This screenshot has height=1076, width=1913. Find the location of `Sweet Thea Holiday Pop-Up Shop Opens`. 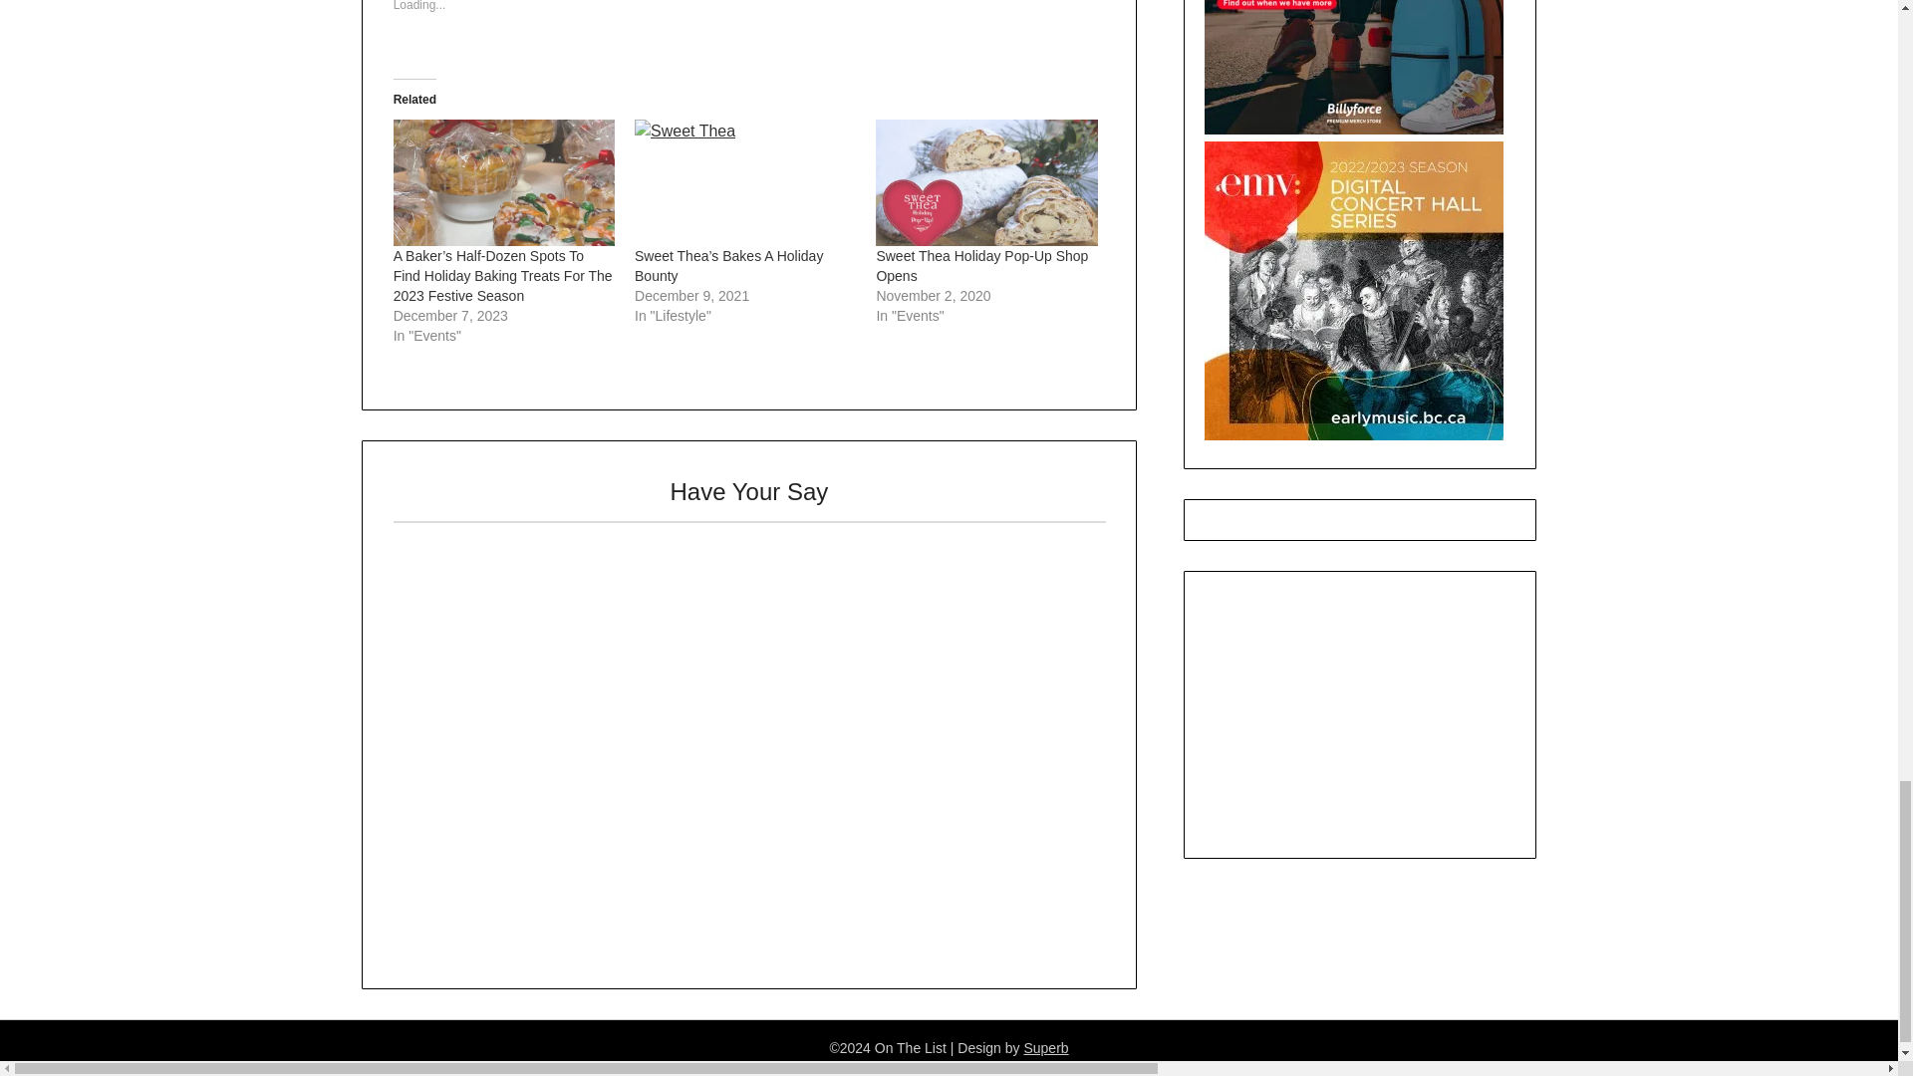

Sweet Thea Holiday Pop-Up Shop Opens is located at coordinates (986, 182).